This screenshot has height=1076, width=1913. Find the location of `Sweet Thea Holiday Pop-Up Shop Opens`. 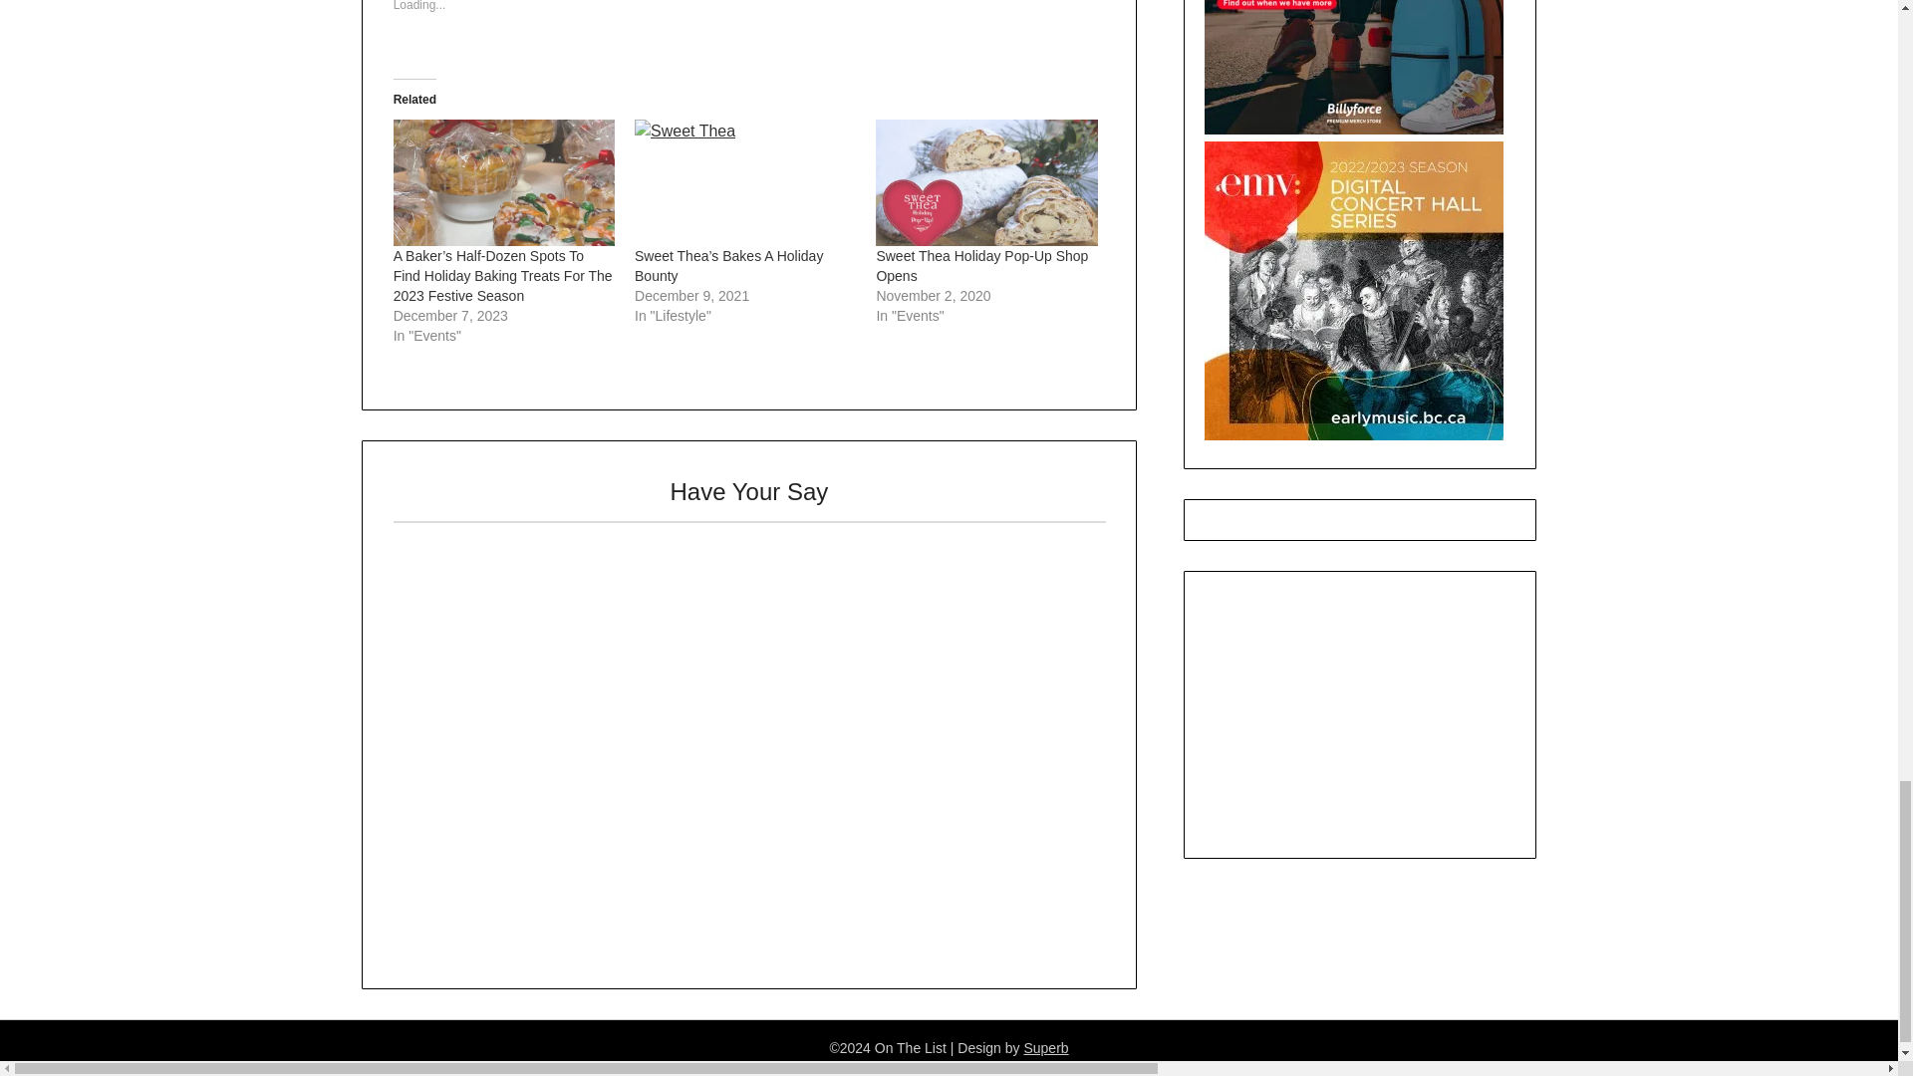

Sweet Thea Holiday Pop-Up Shop Opens is located at coordinates (986, 182).